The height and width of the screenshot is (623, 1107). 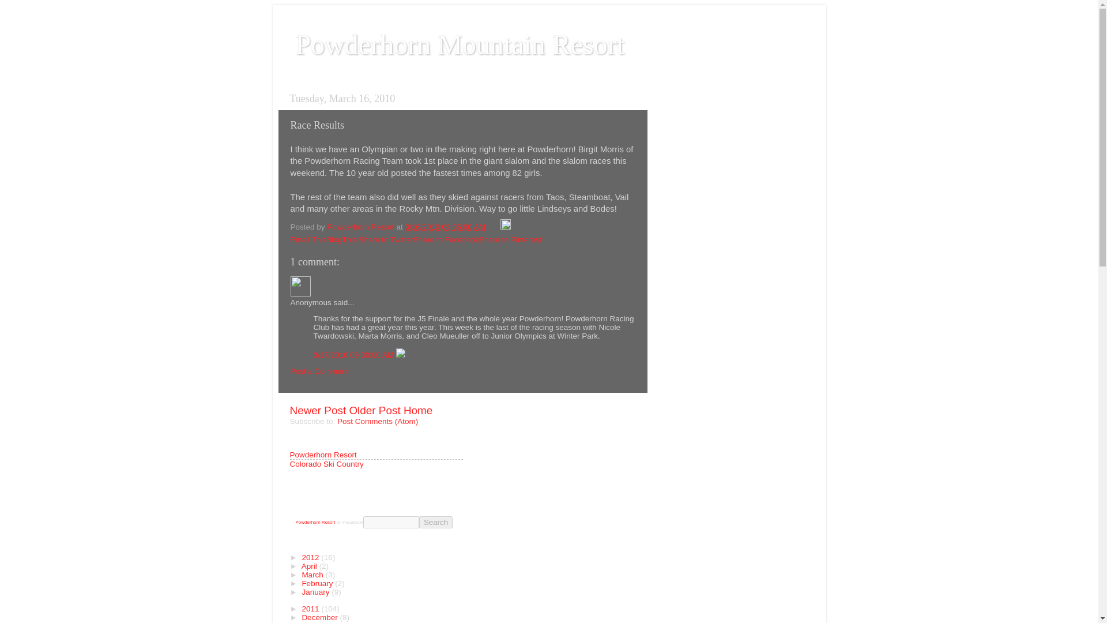 I want to click on Edit Post, so click(x=505, y=226).